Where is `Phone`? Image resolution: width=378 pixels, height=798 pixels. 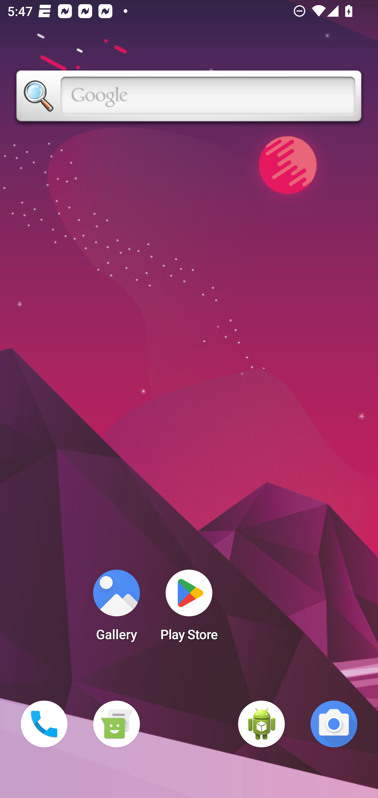
Phone is located at coordinates (44, 724).